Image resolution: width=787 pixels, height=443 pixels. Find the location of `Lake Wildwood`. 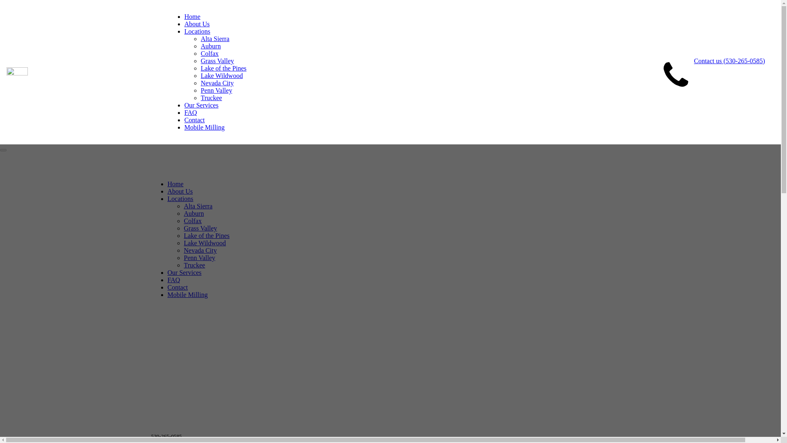

Lake Wildwood is located at coordinates (205, 243).